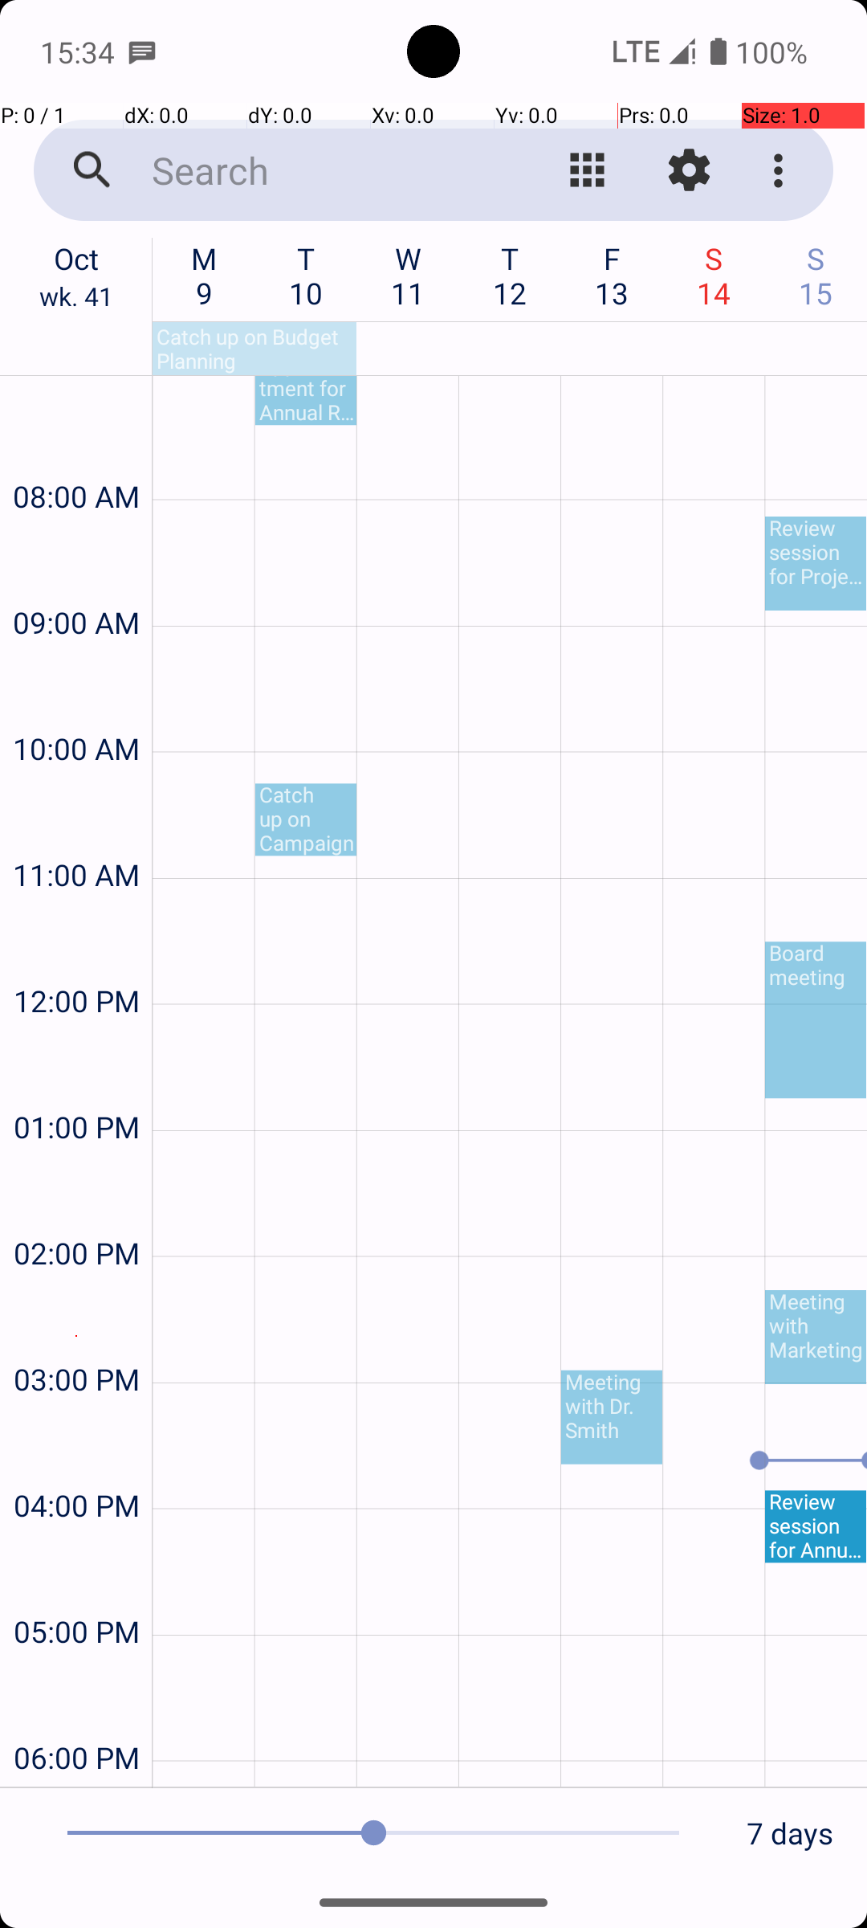 This screenshot has width=867, height=1928. I want to click on 06:00 PM, so click(76, 1714).